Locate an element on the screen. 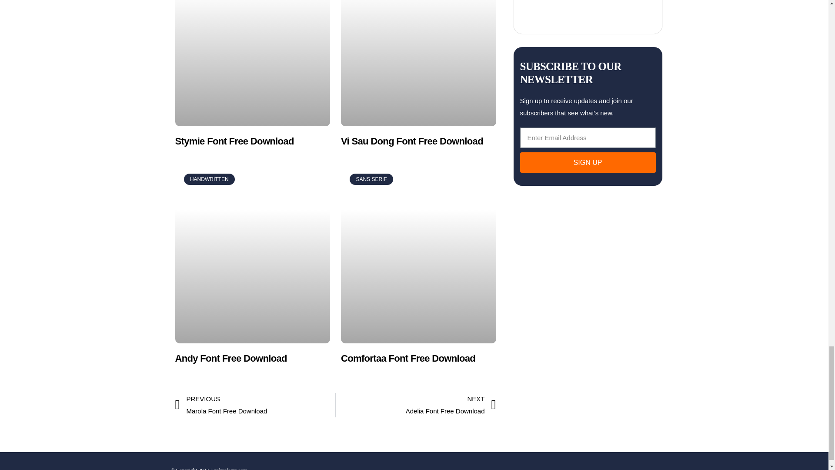 Image resolution: width=835 pixels, height=470 pixels. Comfortaa Font Free Download is located at coordinates (255, 405).